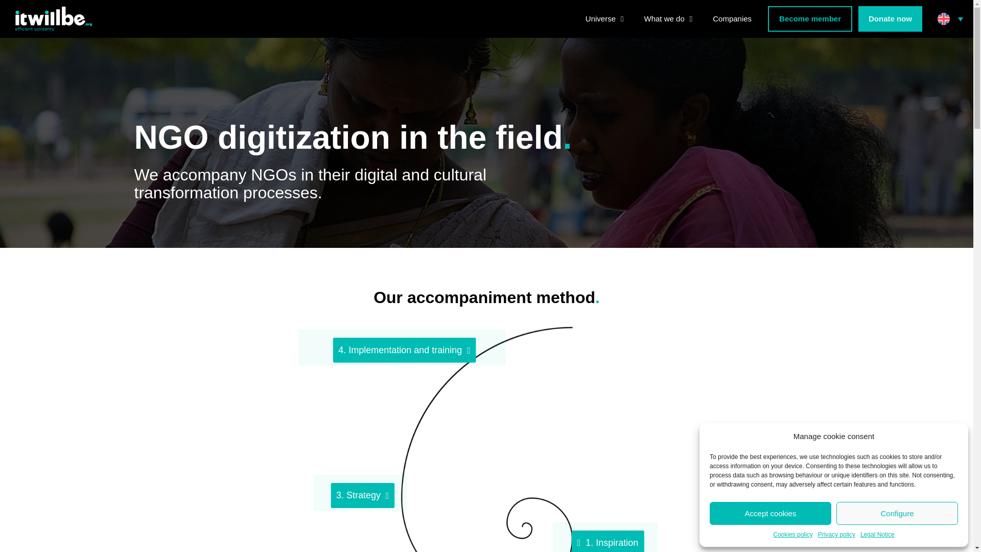  Describe the element at coordinates (877, 535) in the screenshot. I see `Legal Notice` at that location.